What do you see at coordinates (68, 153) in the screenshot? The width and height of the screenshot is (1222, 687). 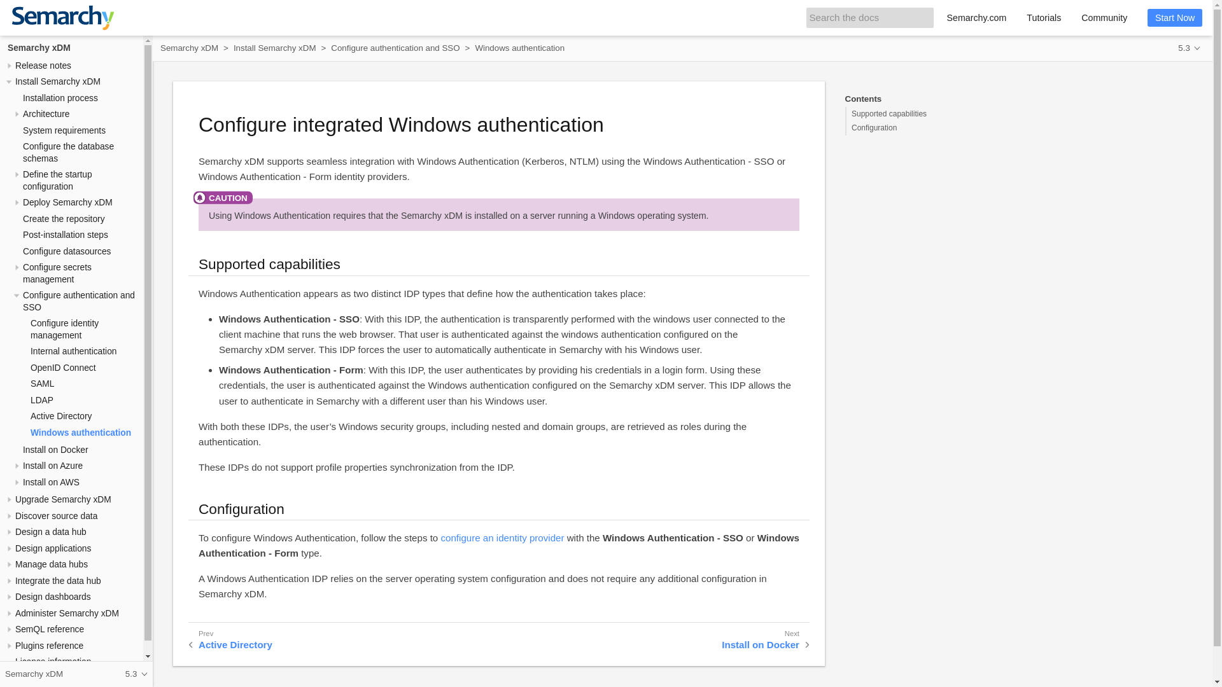 I see `Configure the database schemas` at bounding box center [68, 153].